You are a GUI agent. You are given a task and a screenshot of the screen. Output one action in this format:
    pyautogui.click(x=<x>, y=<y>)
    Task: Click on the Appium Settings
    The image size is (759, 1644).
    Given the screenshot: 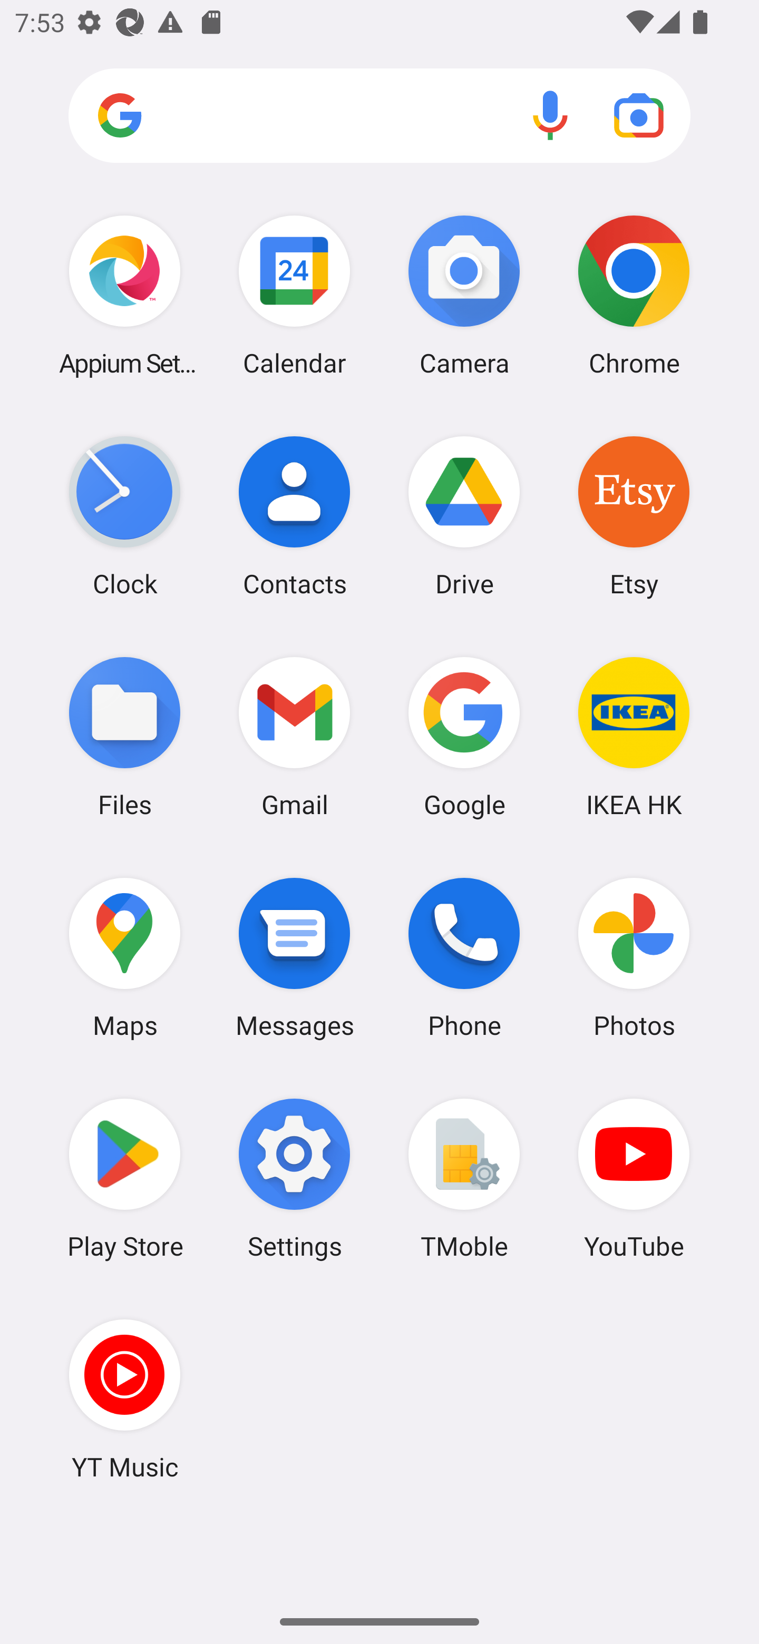 What is the action you would take?
    pyautogui.click(x=124, y=295)
    